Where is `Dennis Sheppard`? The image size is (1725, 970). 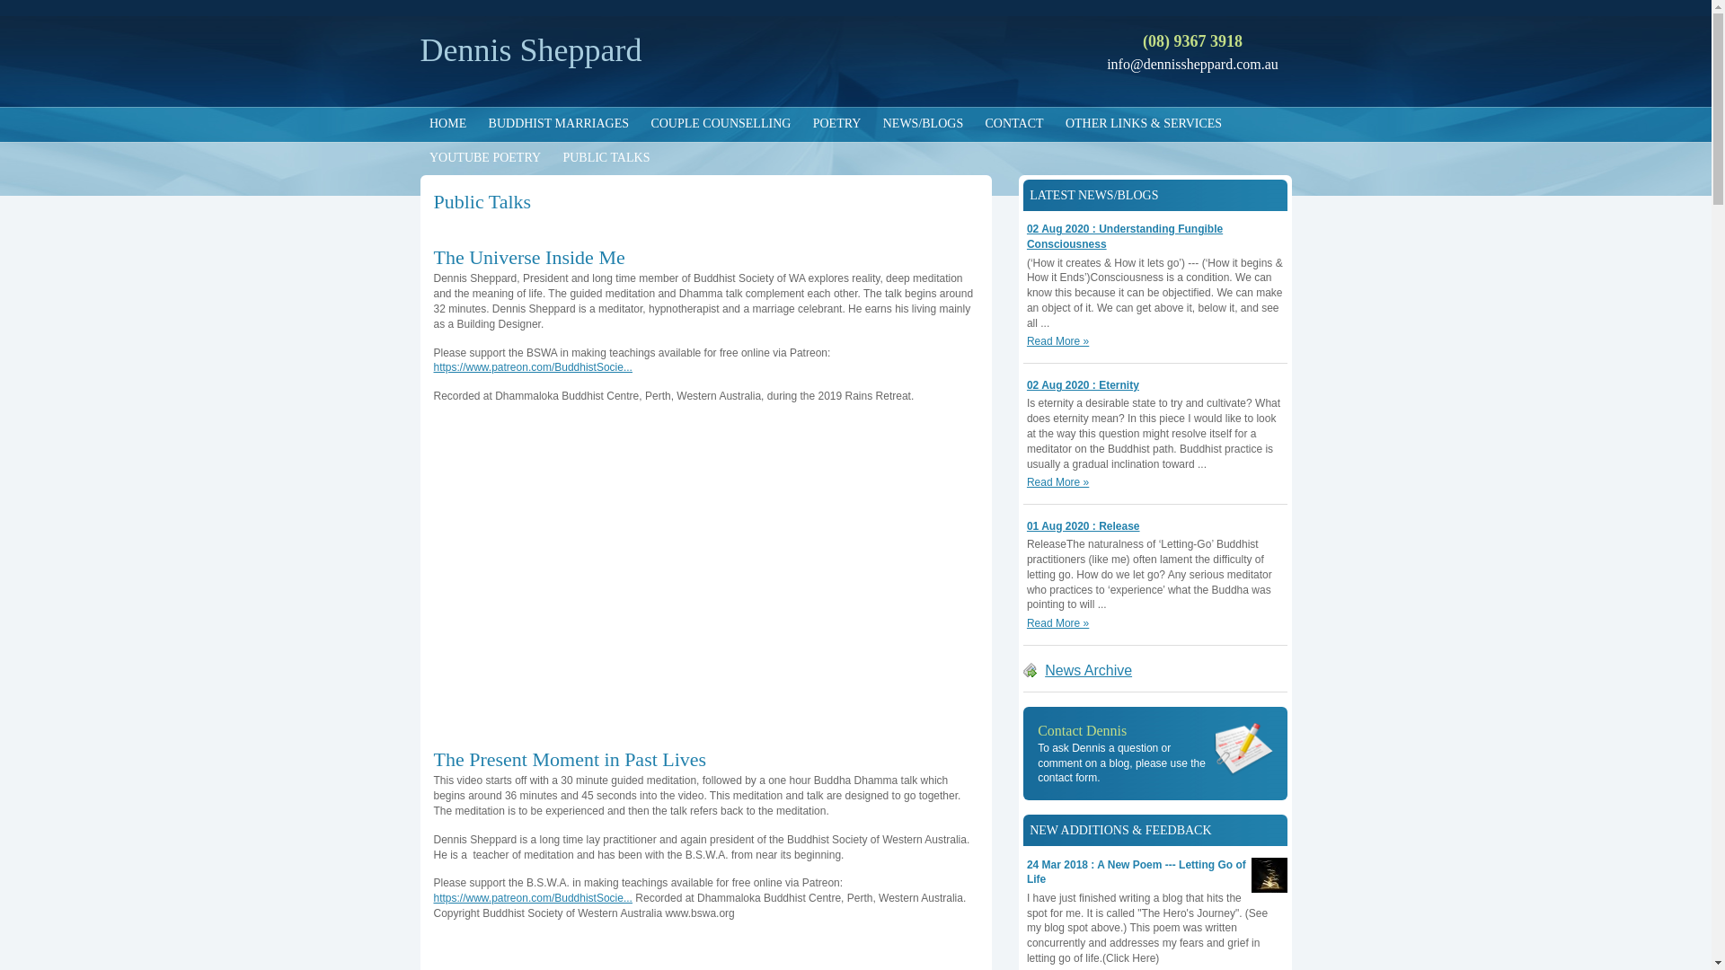
Dennis Sheppard is located at coordinates (532, 50).